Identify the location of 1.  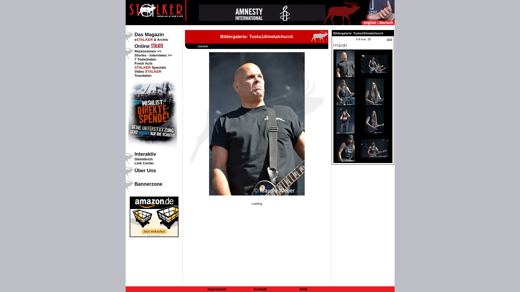
(340, 45).